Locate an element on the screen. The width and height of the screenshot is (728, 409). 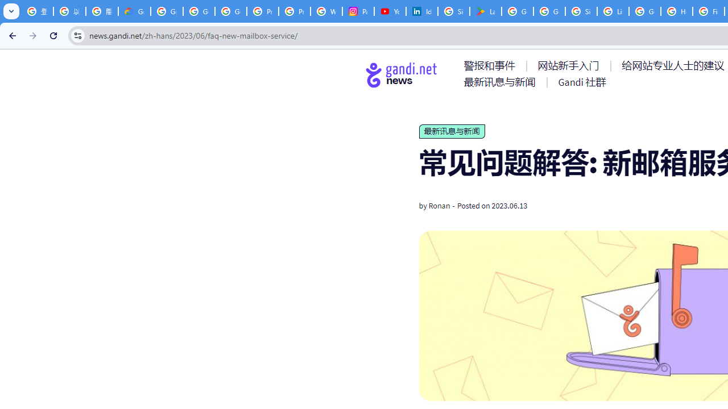
AutomationID: menu-item-77766 is located at coordinates (502, 82).